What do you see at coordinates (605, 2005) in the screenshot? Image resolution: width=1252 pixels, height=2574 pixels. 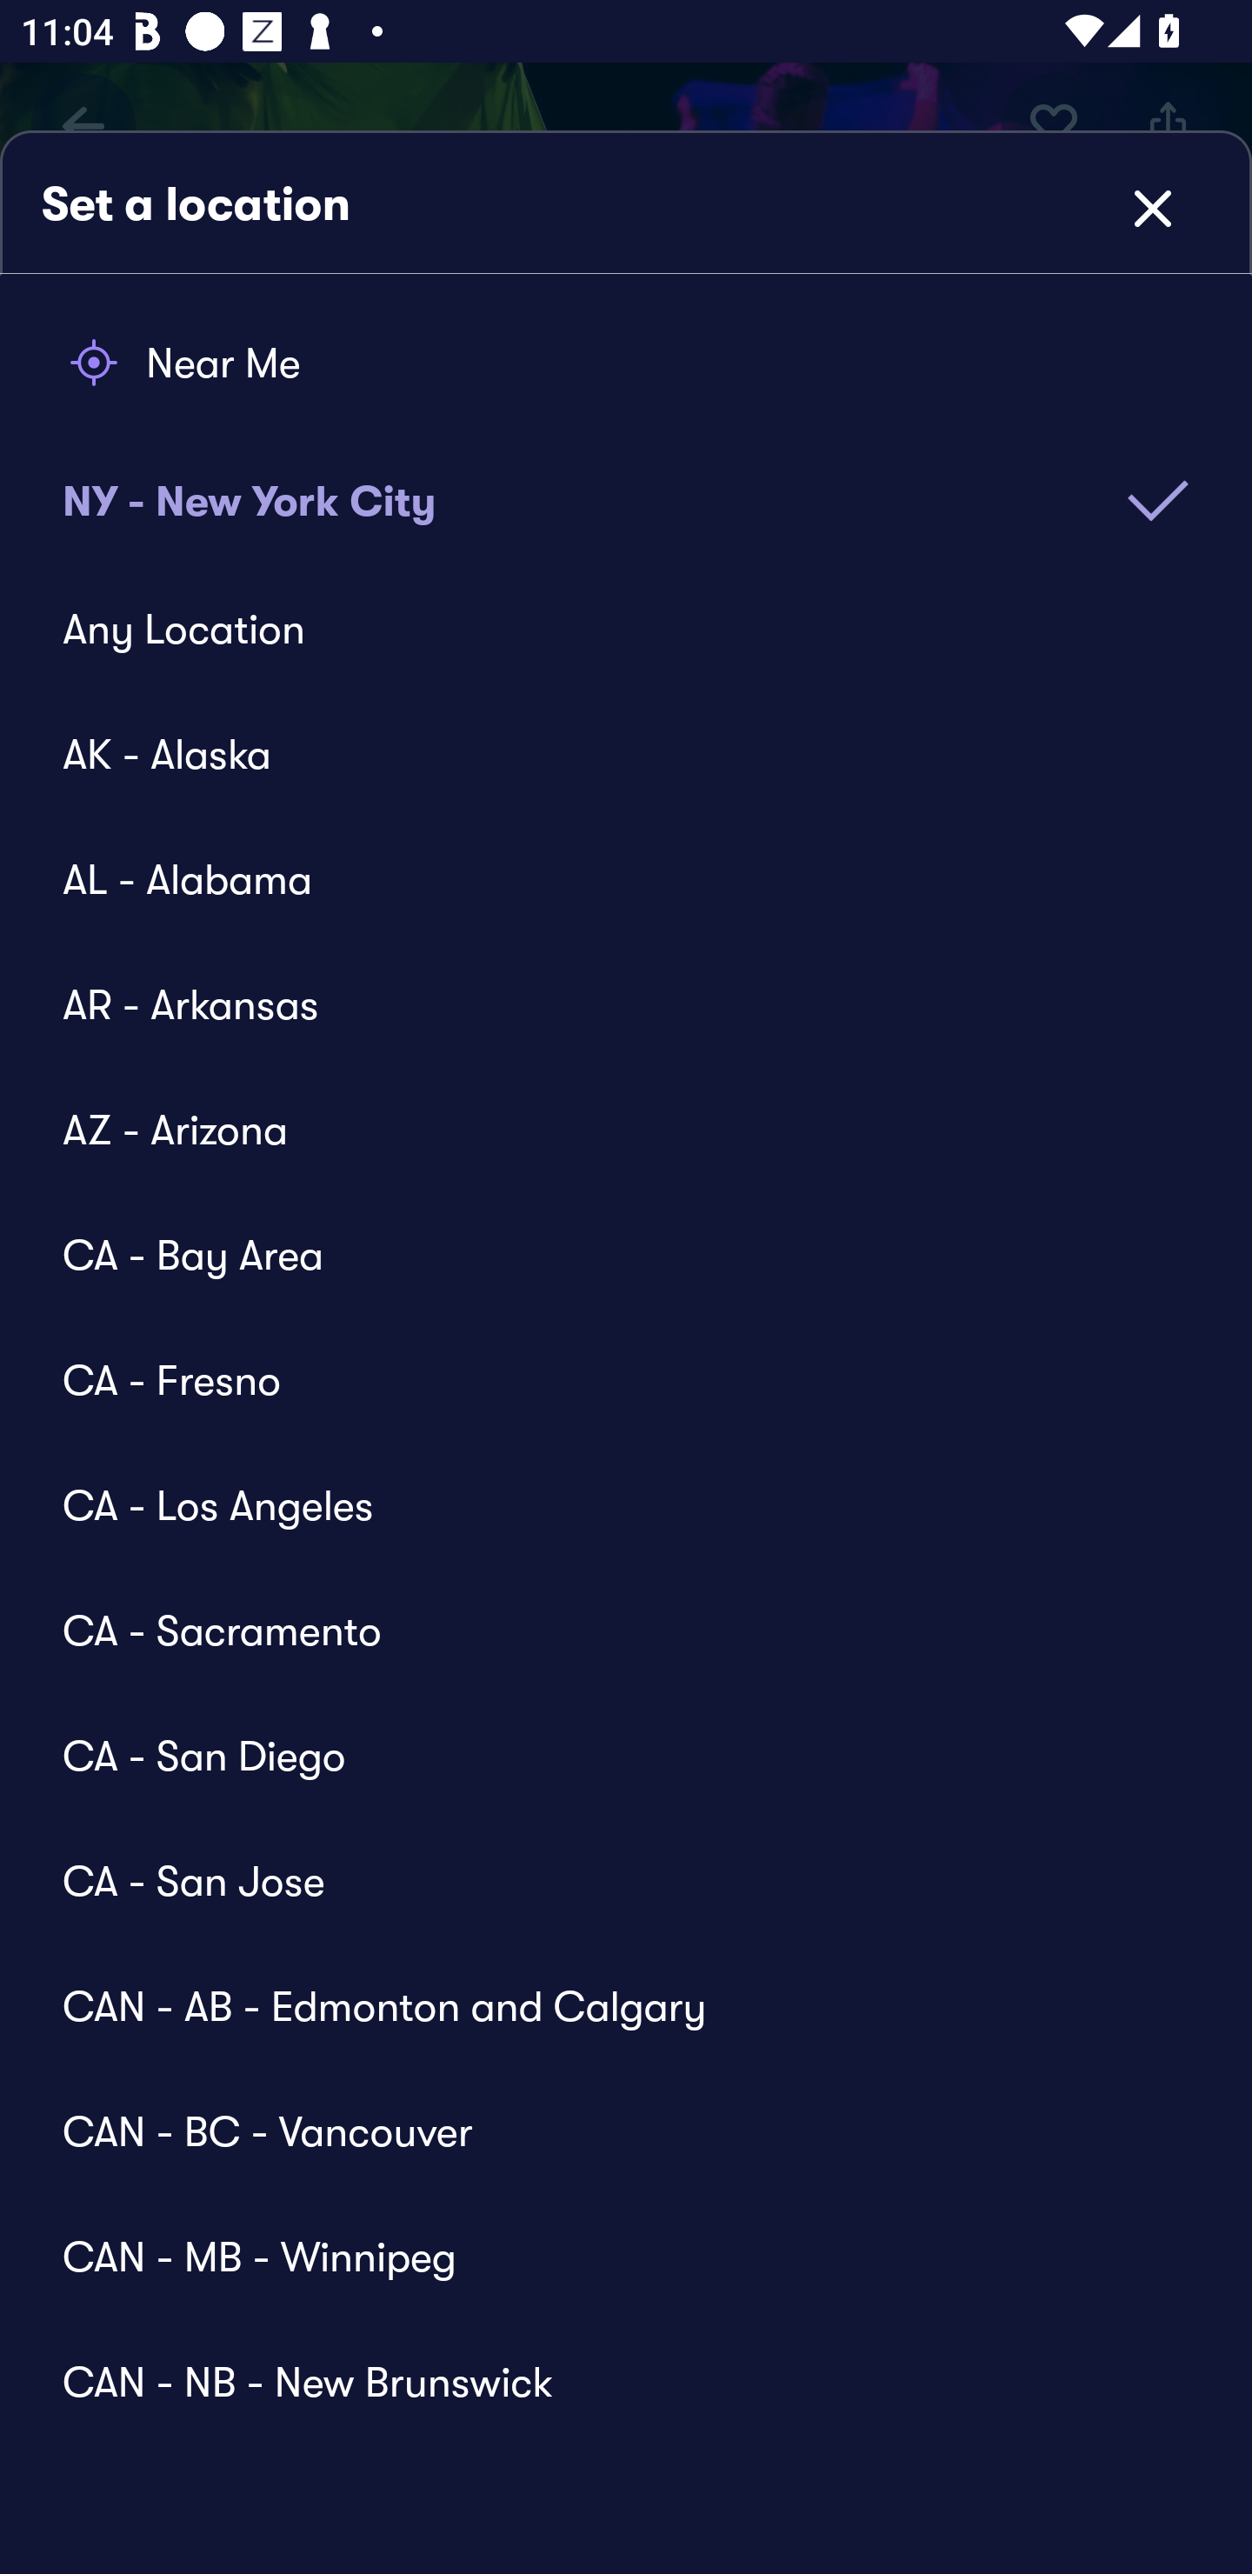 I see `CAN - AB - Edmonton and Calgary` at bounding box center [605, 2005].